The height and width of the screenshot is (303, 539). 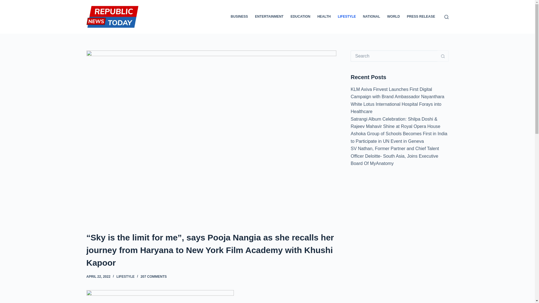 What do you see at coordinates (421, 17) in the screenshot?
I see `PRESS RELEASE` at bounding box center [421, 17].